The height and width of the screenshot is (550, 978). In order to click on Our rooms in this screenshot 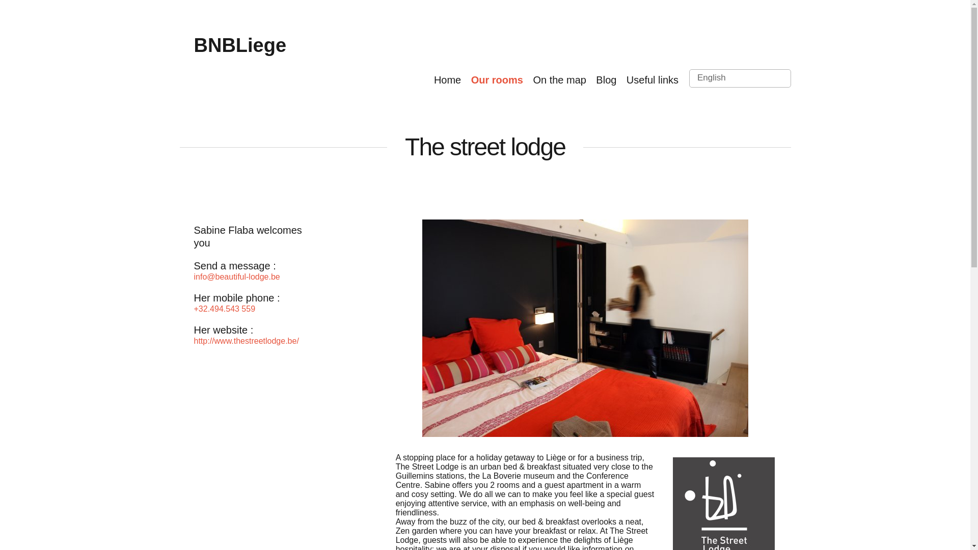, I will do `click(497, 79)`.